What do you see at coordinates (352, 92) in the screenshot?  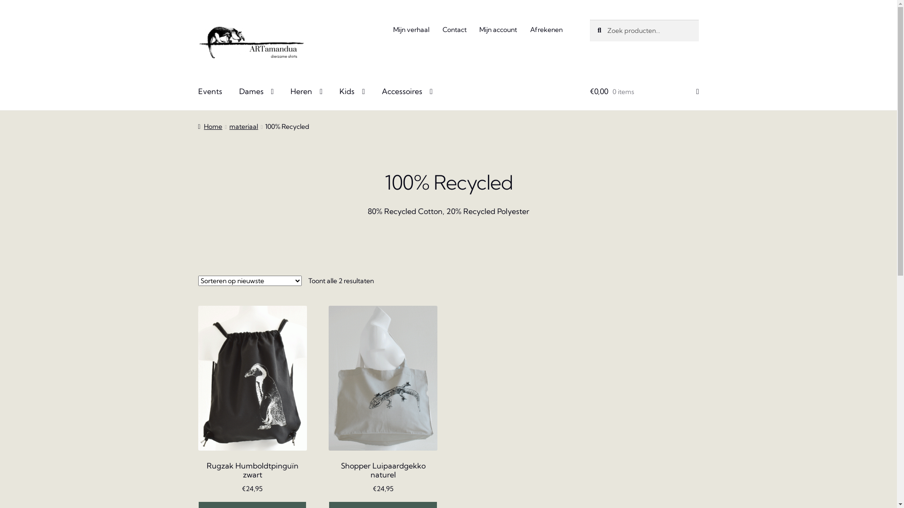 I see `Kids` at bounding box center [352, 92].